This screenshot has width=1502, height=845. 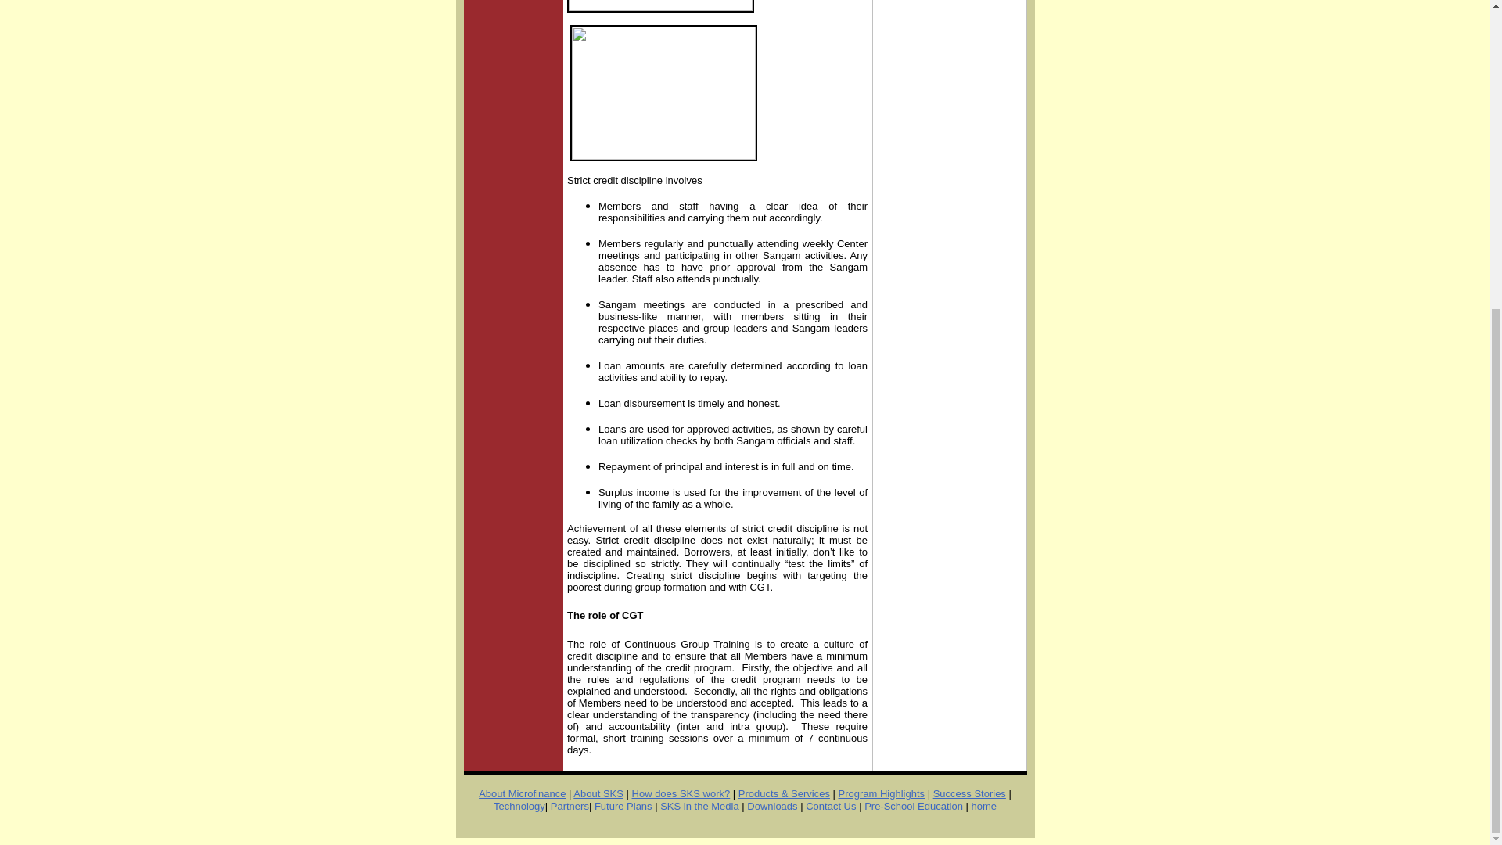 What do you see at coordinates (570, 806) in the screenshot?
I see `Partners` at bounding box center [570, 806].